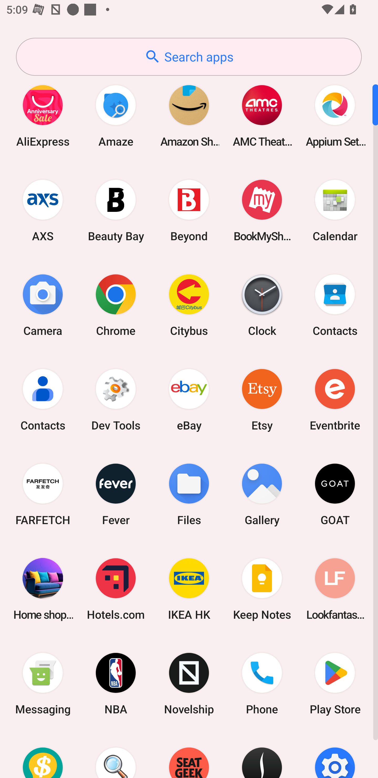  Describe the element at coordinates (262, 755) in the screenshot. I see `Sephora` at that location.